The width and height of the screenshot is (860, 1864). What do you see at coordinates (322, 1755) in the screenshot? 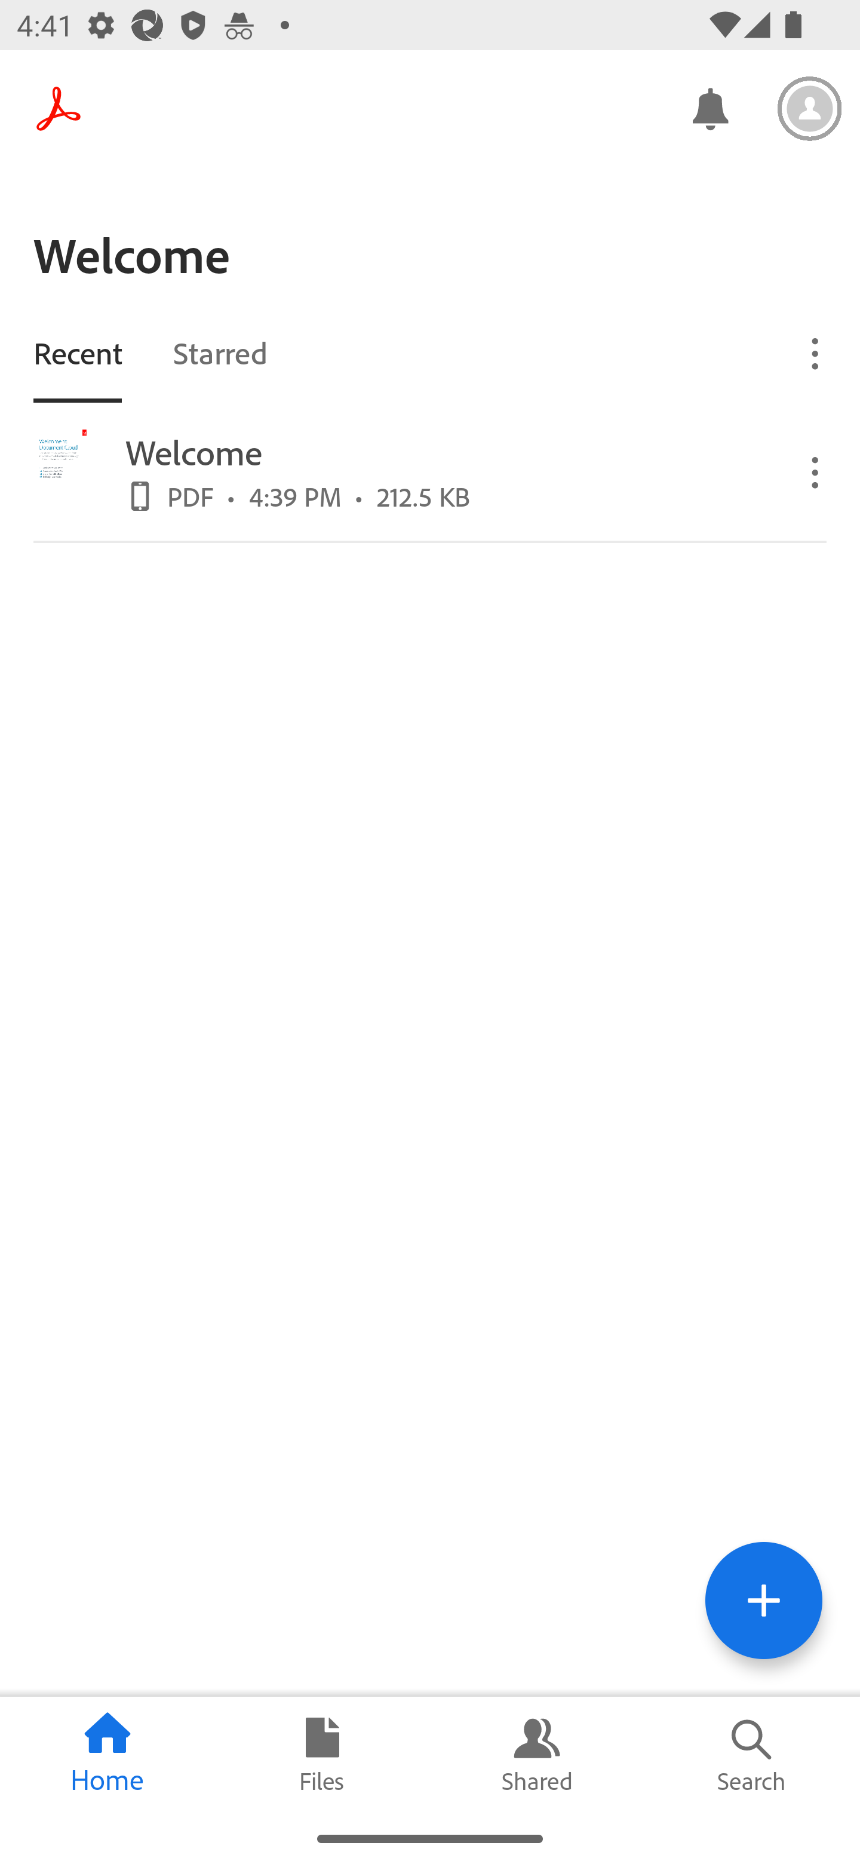
I see `Files` at bounding box center [322, 1755].